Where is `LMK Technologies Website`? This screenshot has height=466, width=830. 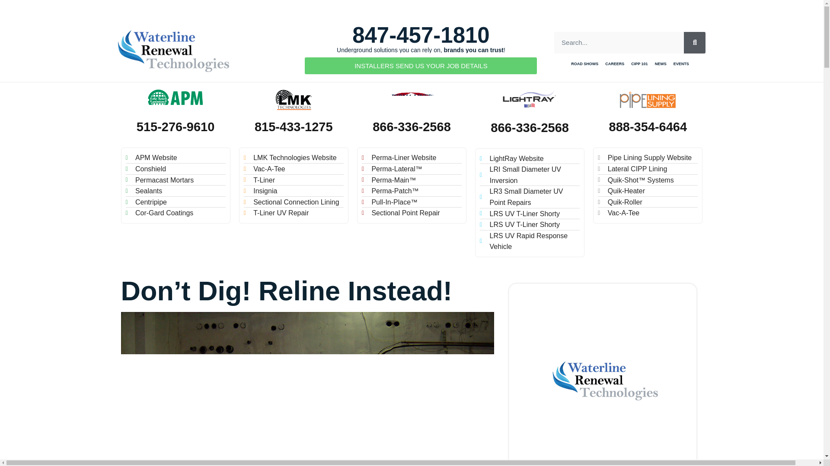
LMK Technologies Website is located at coordinates (294, 158).